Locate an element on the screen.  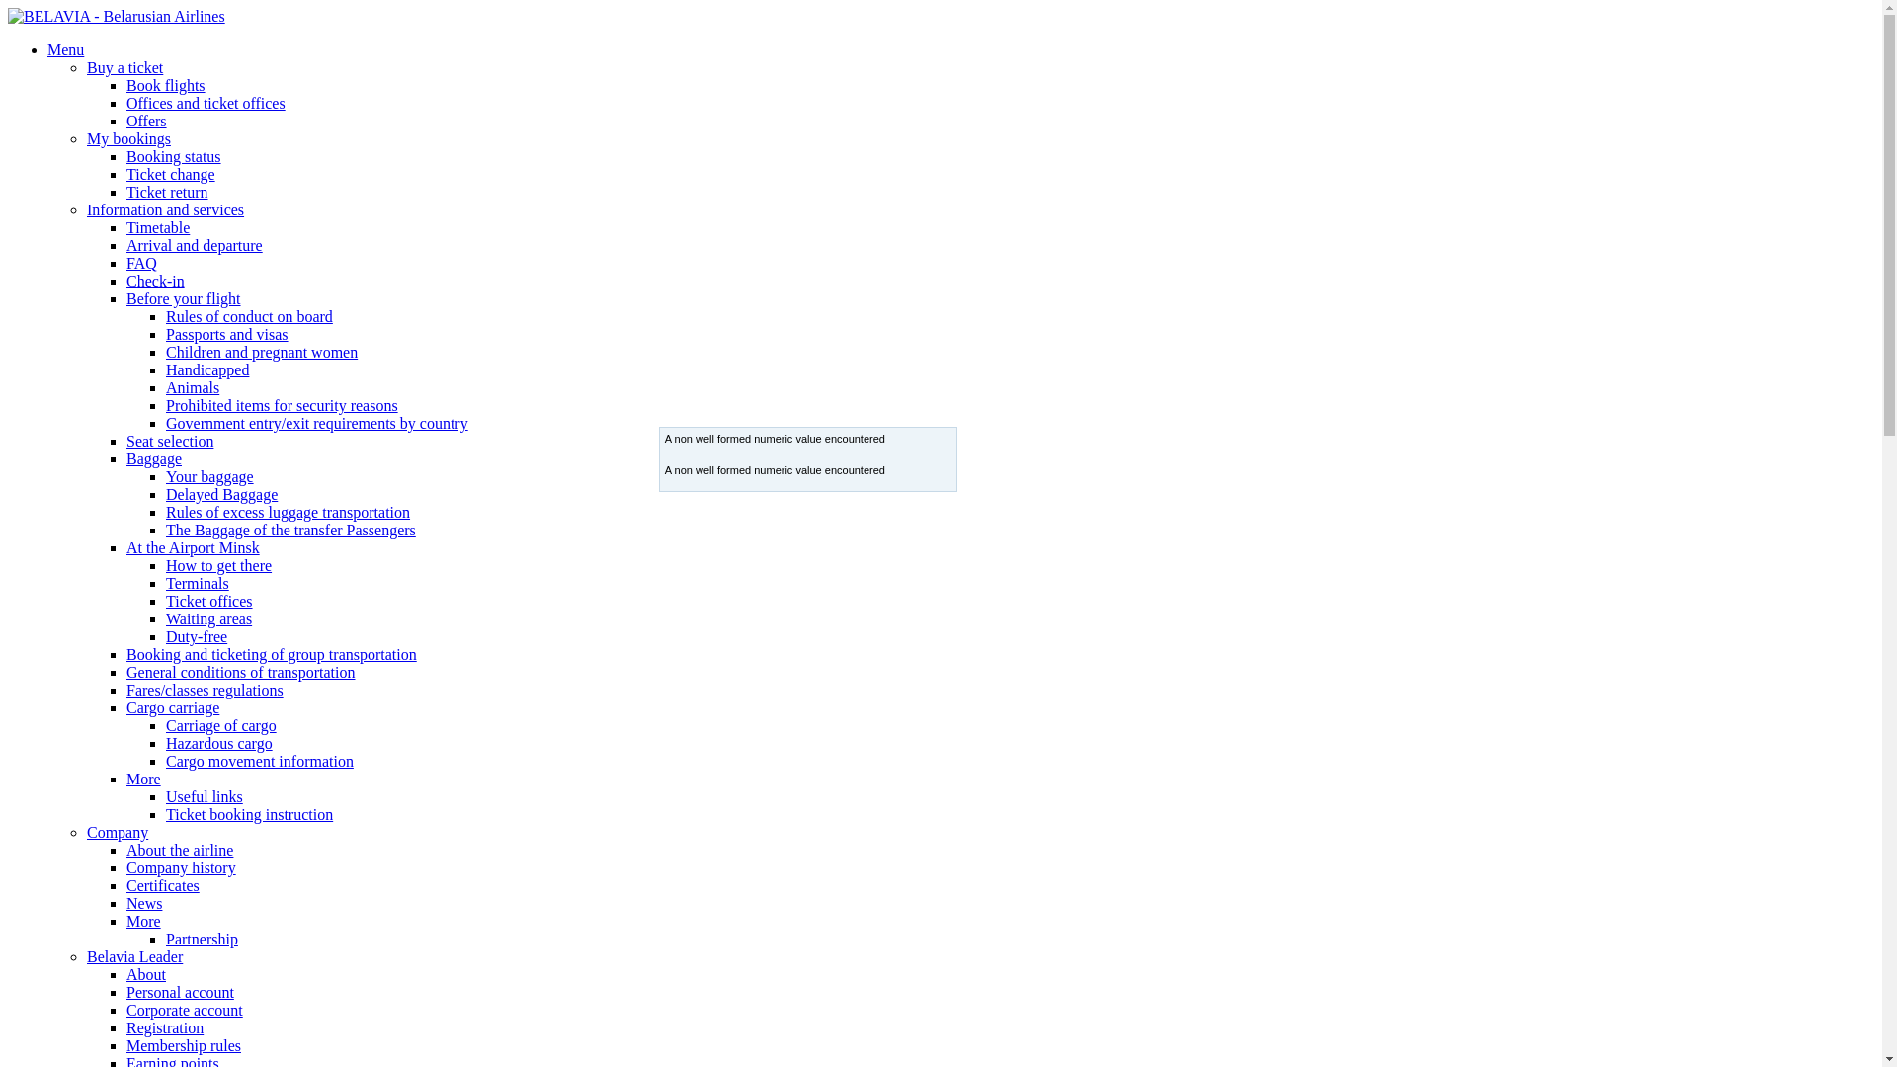
Partnership is located at coordinates (202, 939).